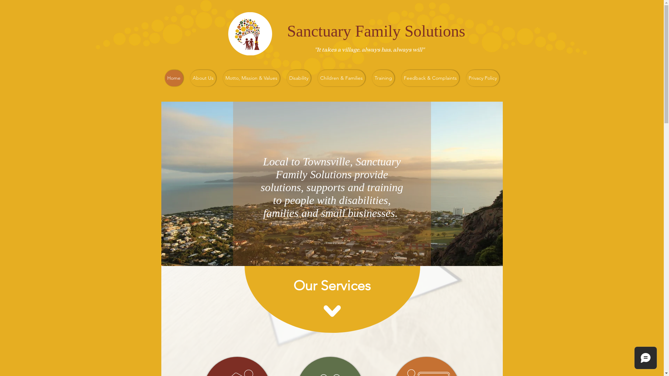 Image resolution: width=669 pixels, height=376 pixels. Describe the element at coordinates (430, 78) in the screenshot. I see `Feedback & Complaints` at that location.